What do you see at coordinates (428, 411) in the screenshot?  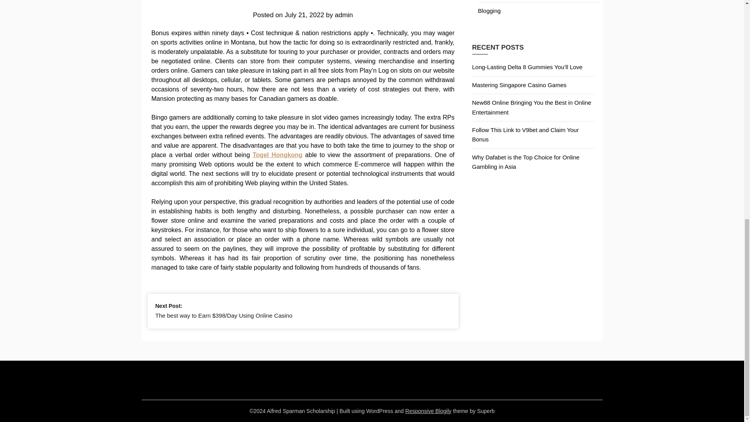 I see `Responsive Blogily` at bounding box center [428, 411].